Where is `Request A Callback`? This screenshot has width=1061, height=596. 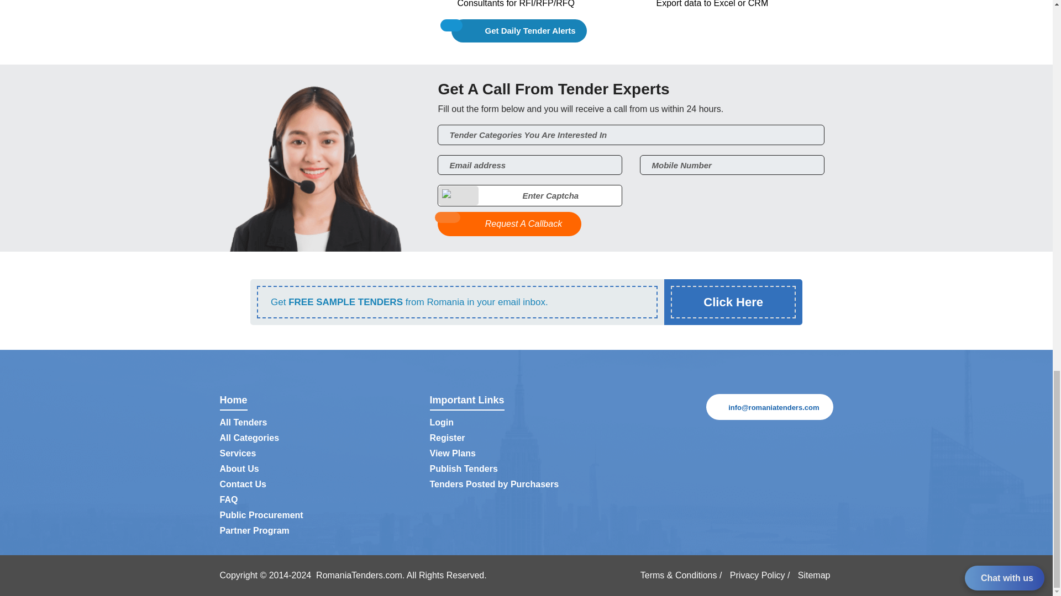
Request A Callback is located at coordinates (510, 224).